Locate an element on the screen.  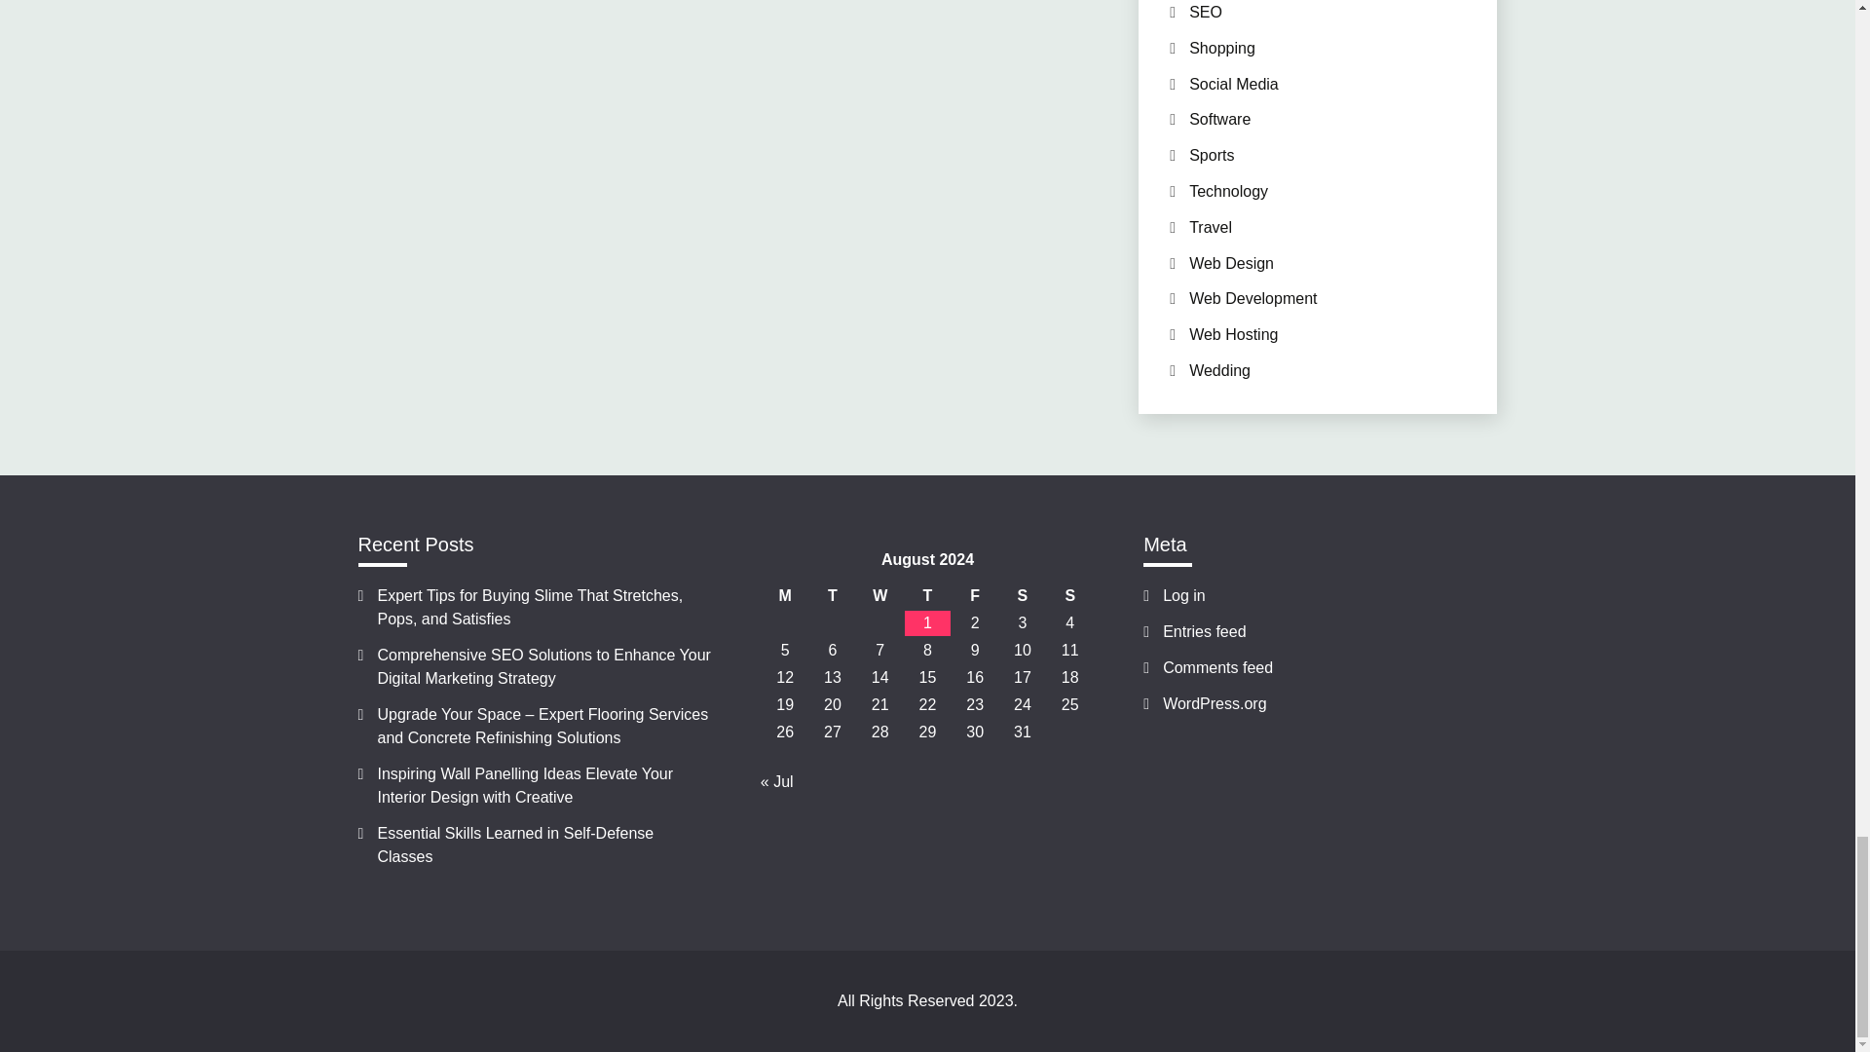
Tuesday is located at coordinates (833, 596).